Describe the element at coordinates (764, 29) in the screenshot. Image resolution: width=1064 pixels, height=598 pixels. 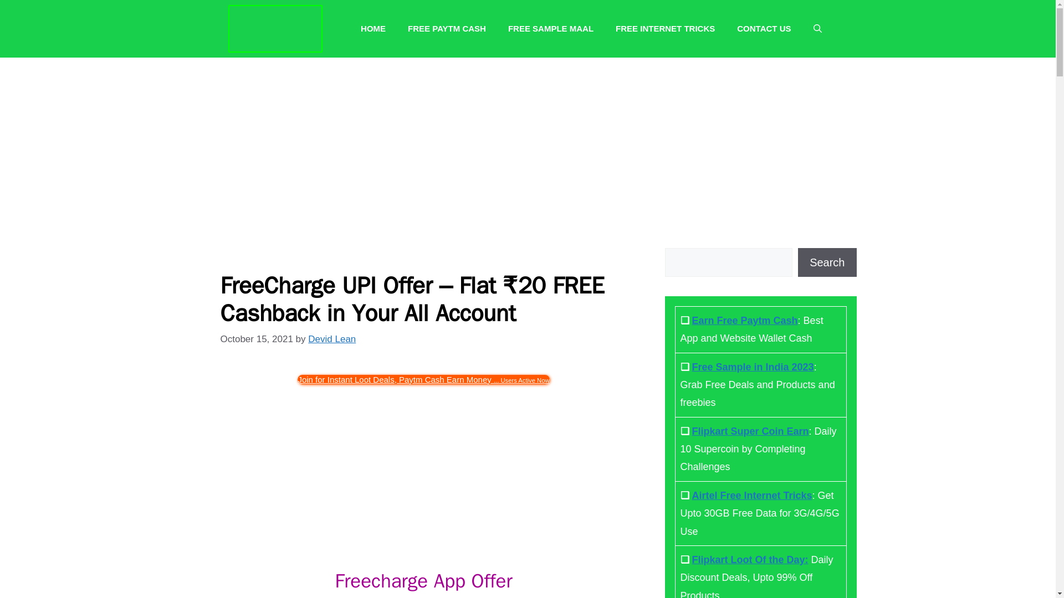
I see `CONTACT US` at that location.